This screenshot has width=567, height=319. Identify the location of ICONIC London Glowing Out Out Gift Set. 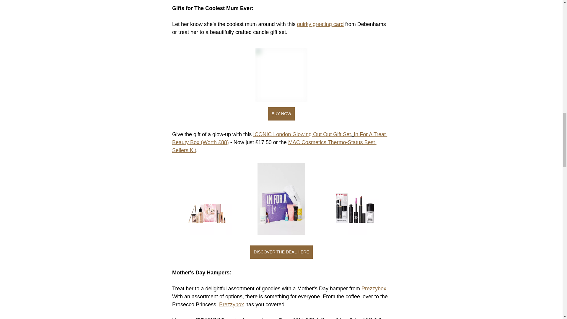
(302, 134).